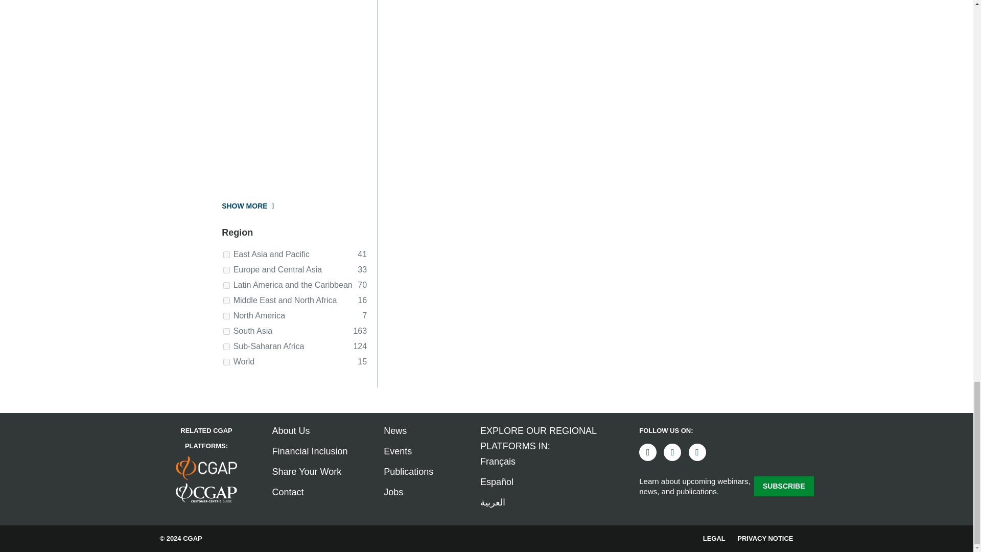 The image size is (981, 552). I want to click on 151, so click(226, 301).